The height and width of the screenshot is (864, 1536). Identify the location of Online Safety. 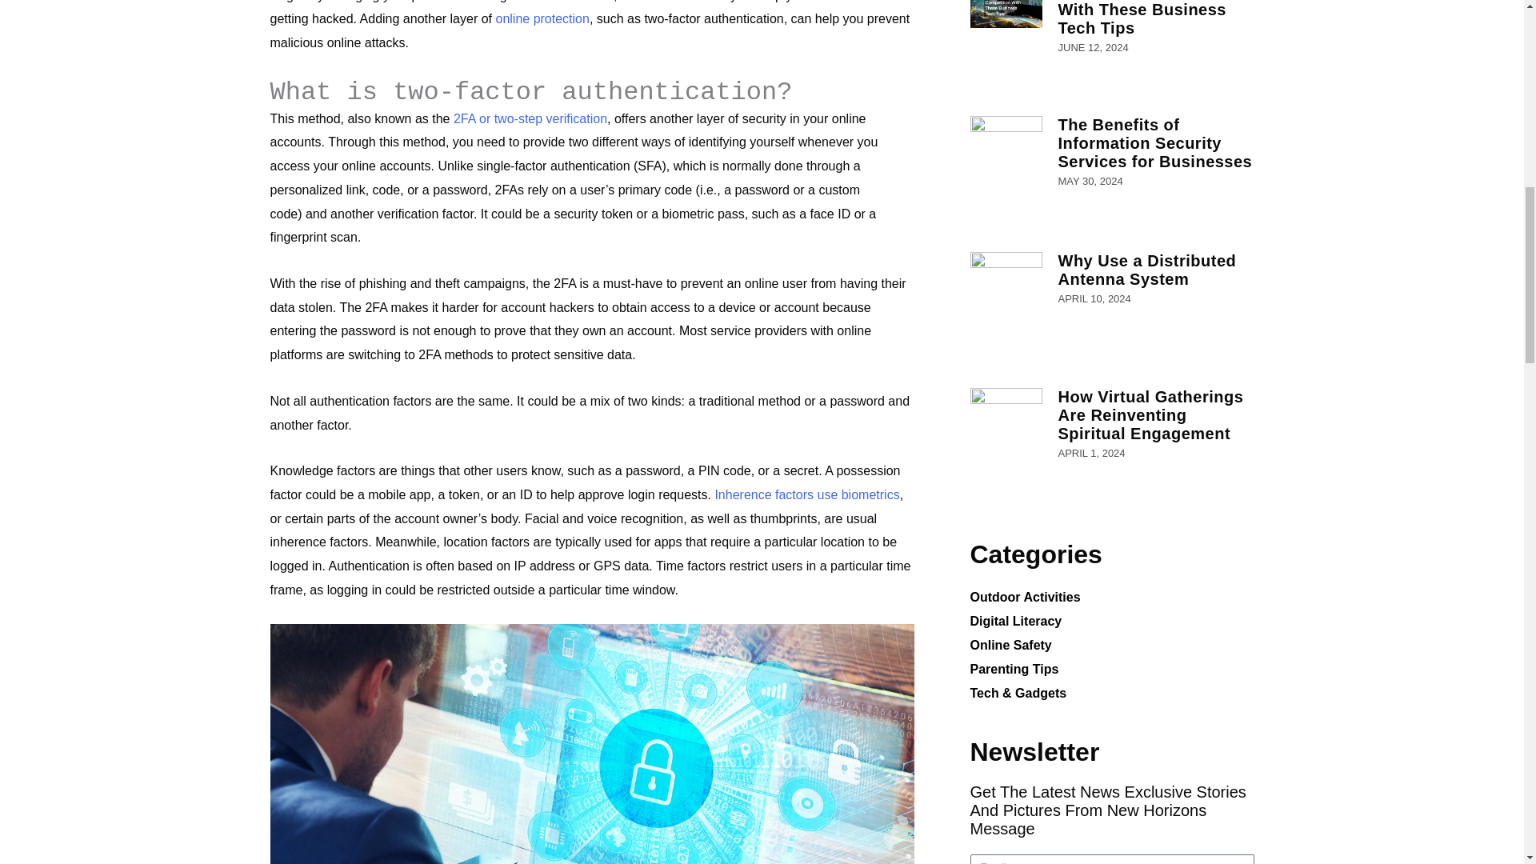
(1110, 645).